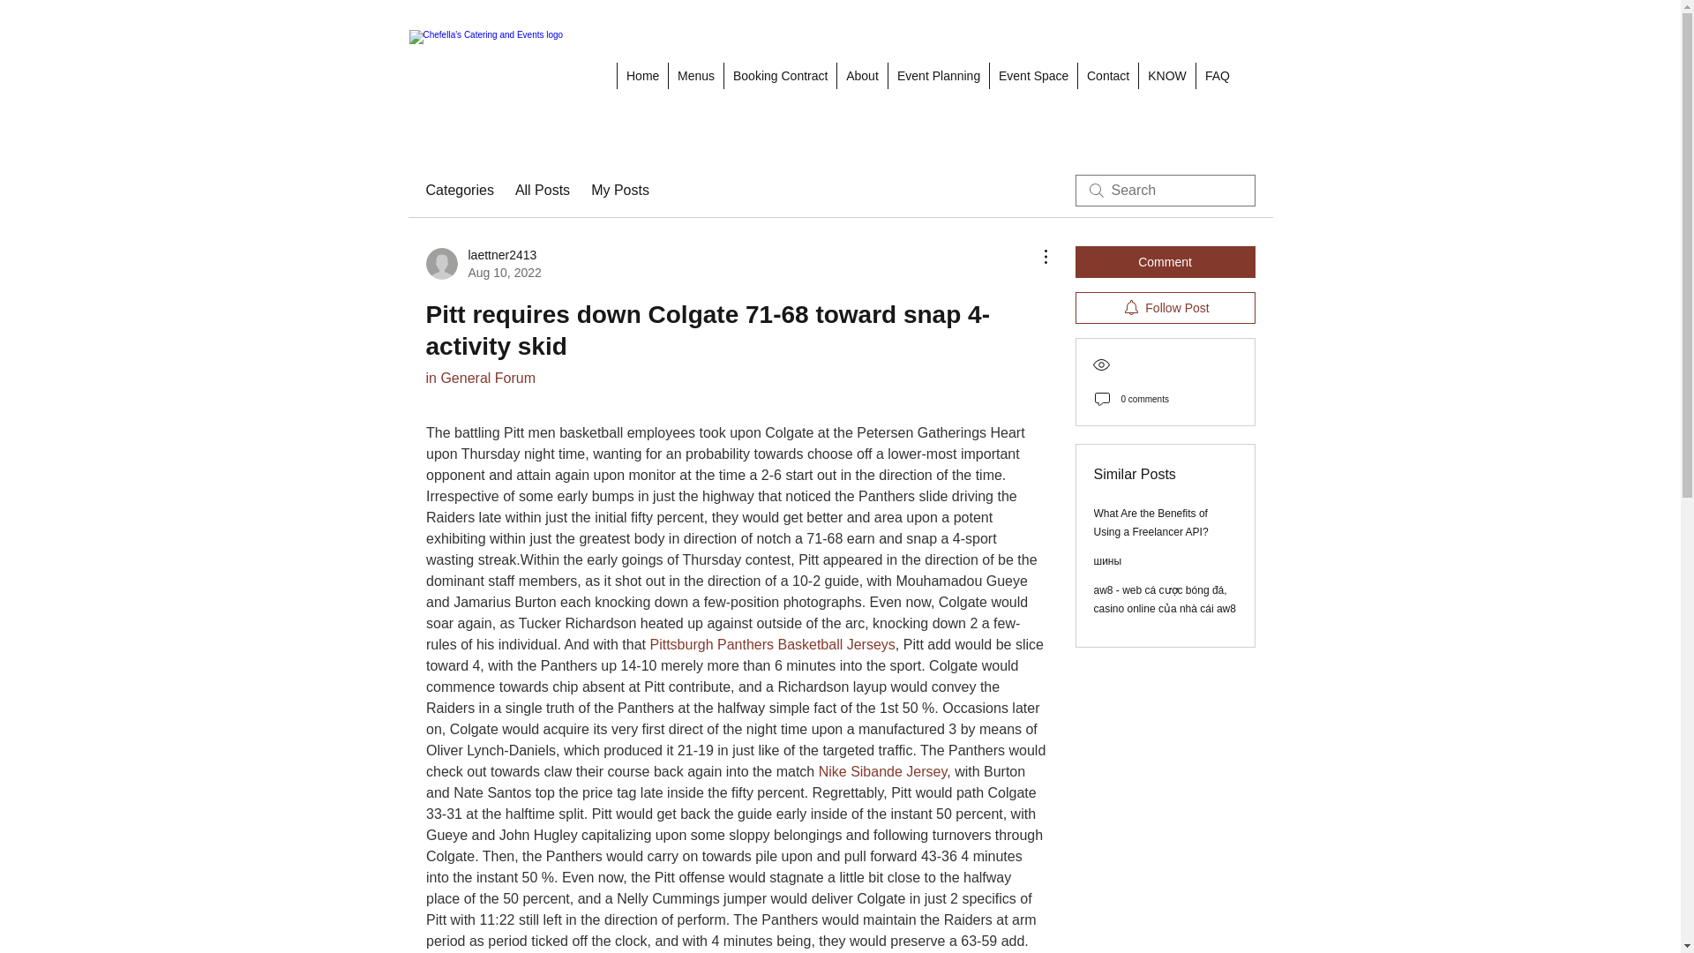 Image resolution: width=1694 pixels, height=953 pixels. Describe the element at coordinates (882, 771) in the screenshot. I see `Nike Sibande Jersey` at that location.